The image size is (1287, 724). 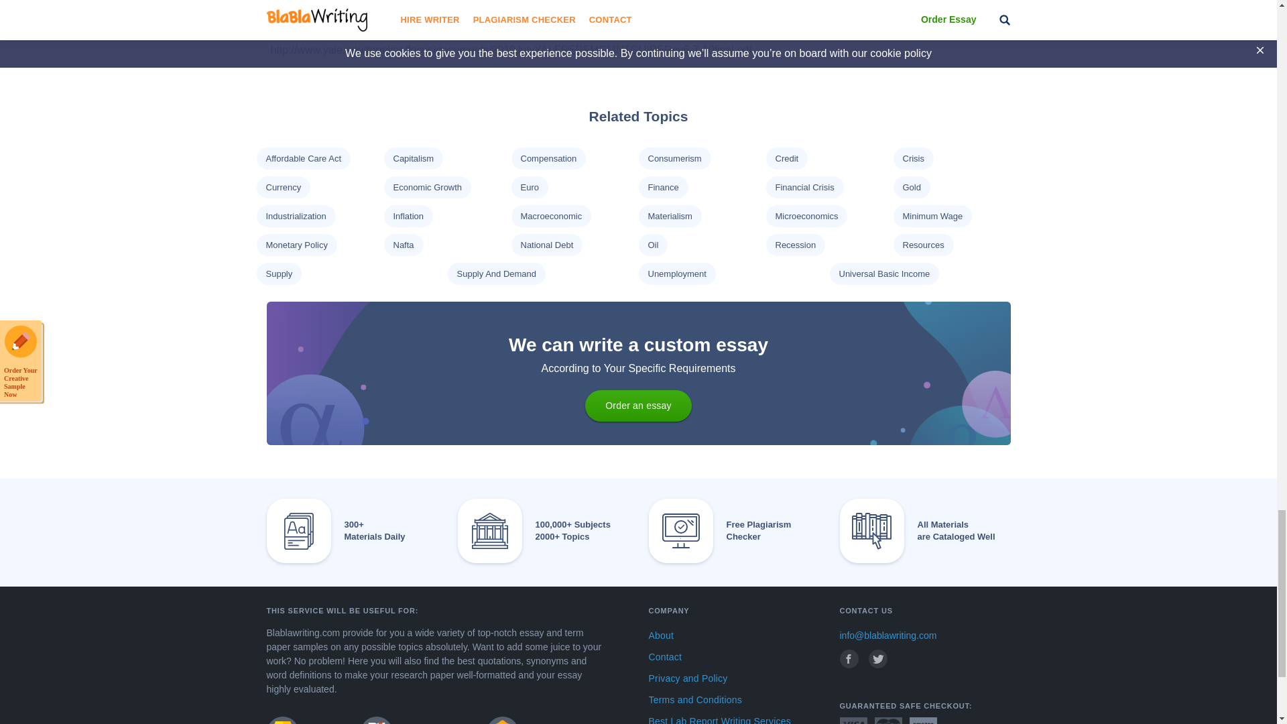 I want to click on Economic Growth, so click(x=427, y=188).